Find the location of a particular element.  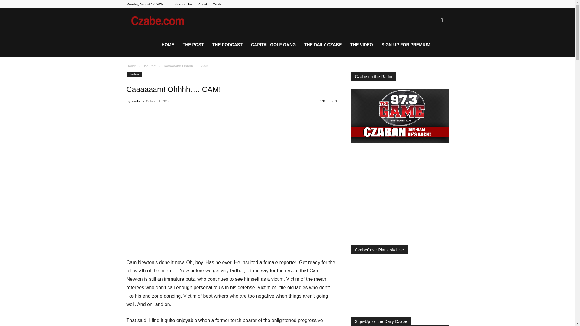

CAPITAL GOLF GANG is located at coordinates (273, 45).